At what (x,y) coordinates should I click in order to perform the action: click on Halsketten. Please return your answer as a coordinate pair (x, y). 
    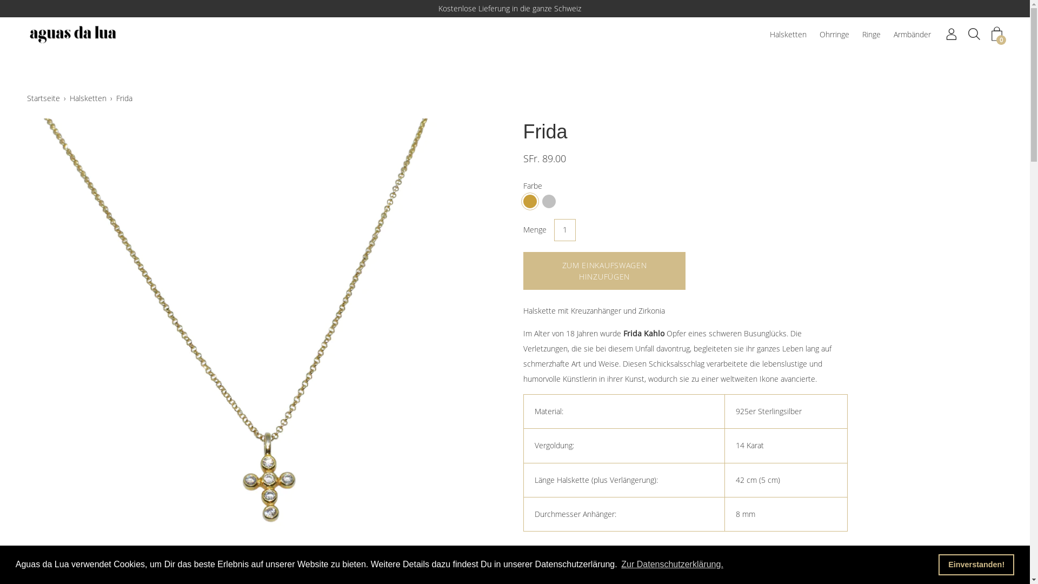
    Looking at the image, I should click on (90, 98).